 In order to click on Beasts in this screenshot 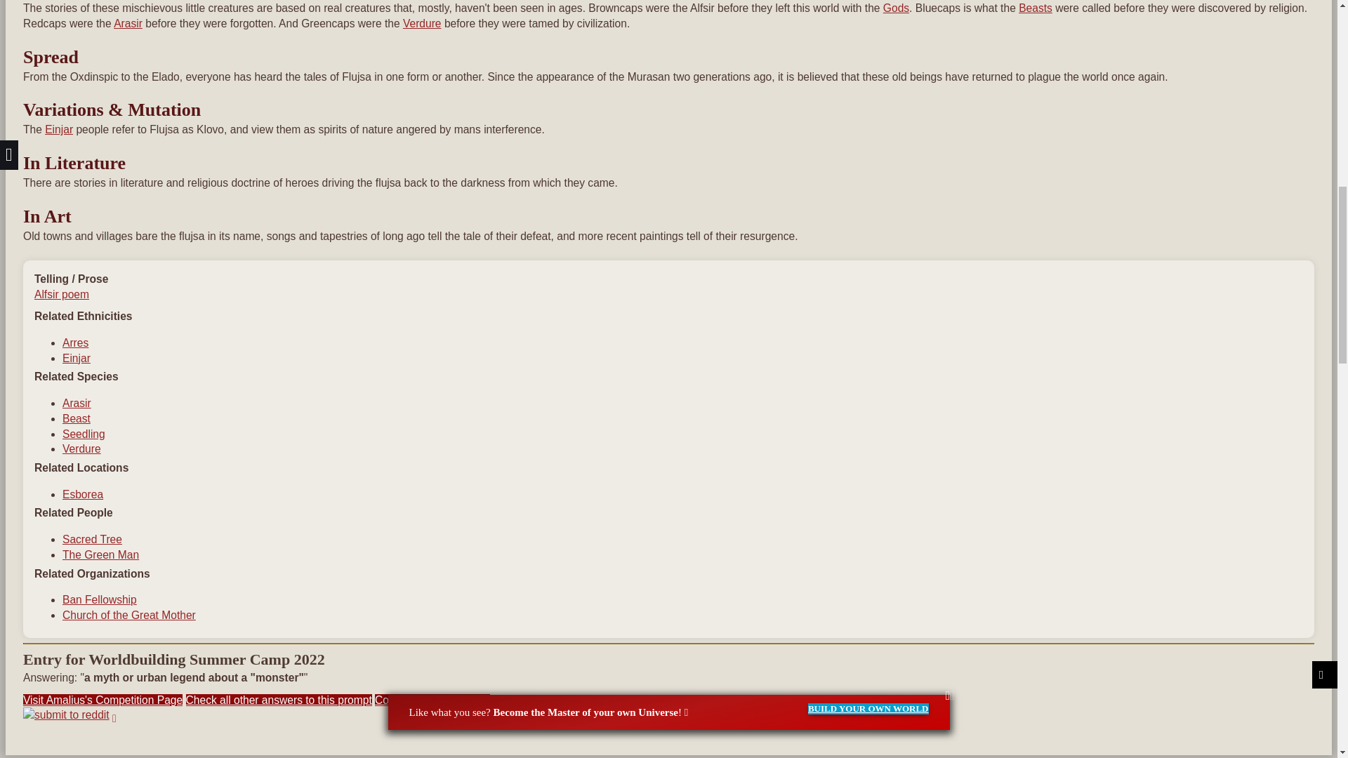, I will do `click(1036, 8)`.